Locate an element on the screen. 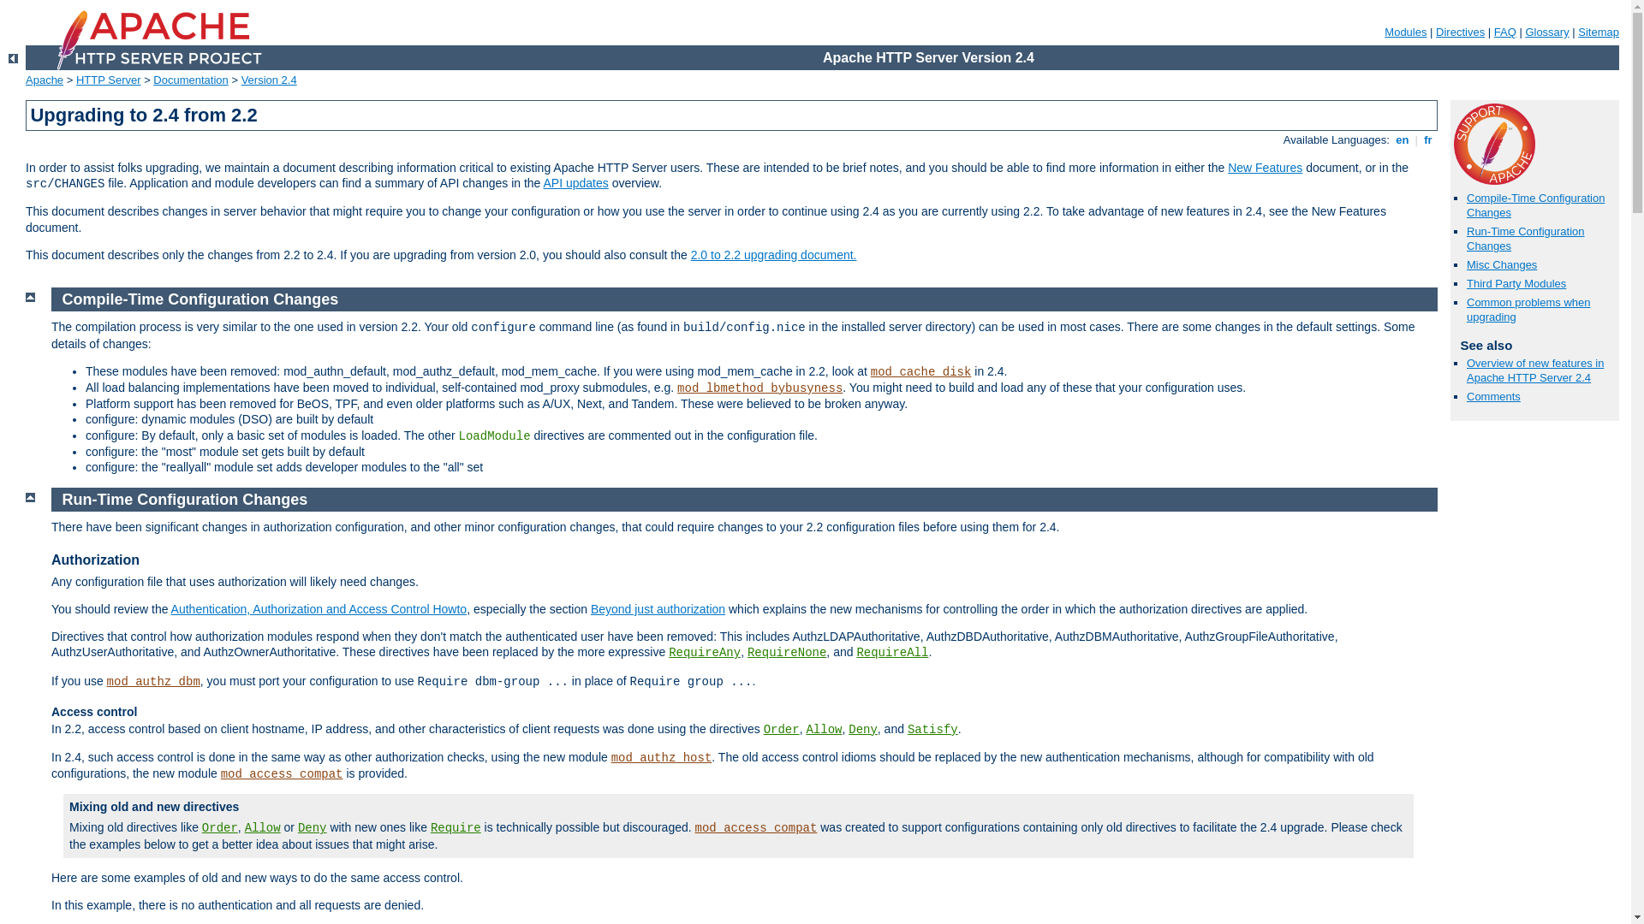 The width and height of the screenshot is (1644, 924). Authentication, Authorization and Access Control Howto is located at coordinates (319, 609).